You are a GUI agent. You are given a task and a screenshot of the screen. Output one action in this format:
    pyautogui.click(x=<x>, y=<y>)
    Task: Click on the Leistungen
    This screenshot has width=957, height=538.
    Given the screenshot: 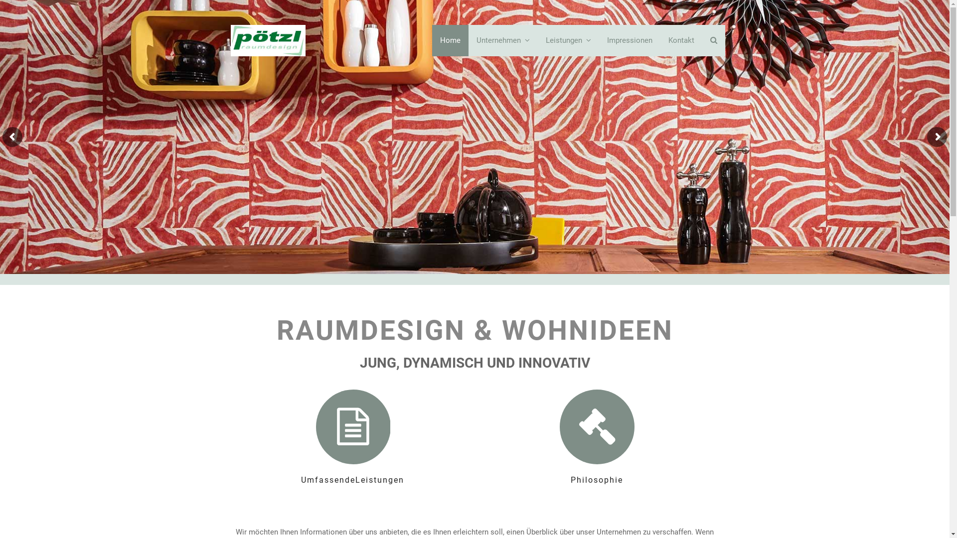 What is the action you would take?
    pyautogui.click(x=568, y=41)
    